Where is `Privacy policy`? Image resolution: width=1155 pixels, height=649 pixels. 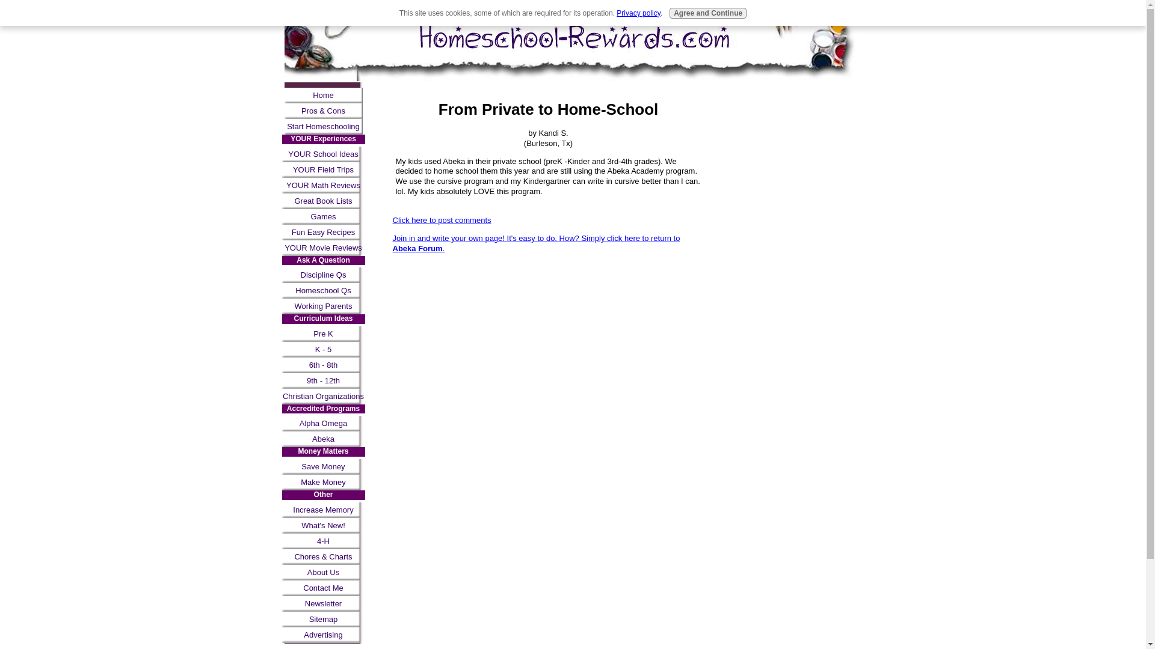 Privacy policy is located at coordinates (638, 13).